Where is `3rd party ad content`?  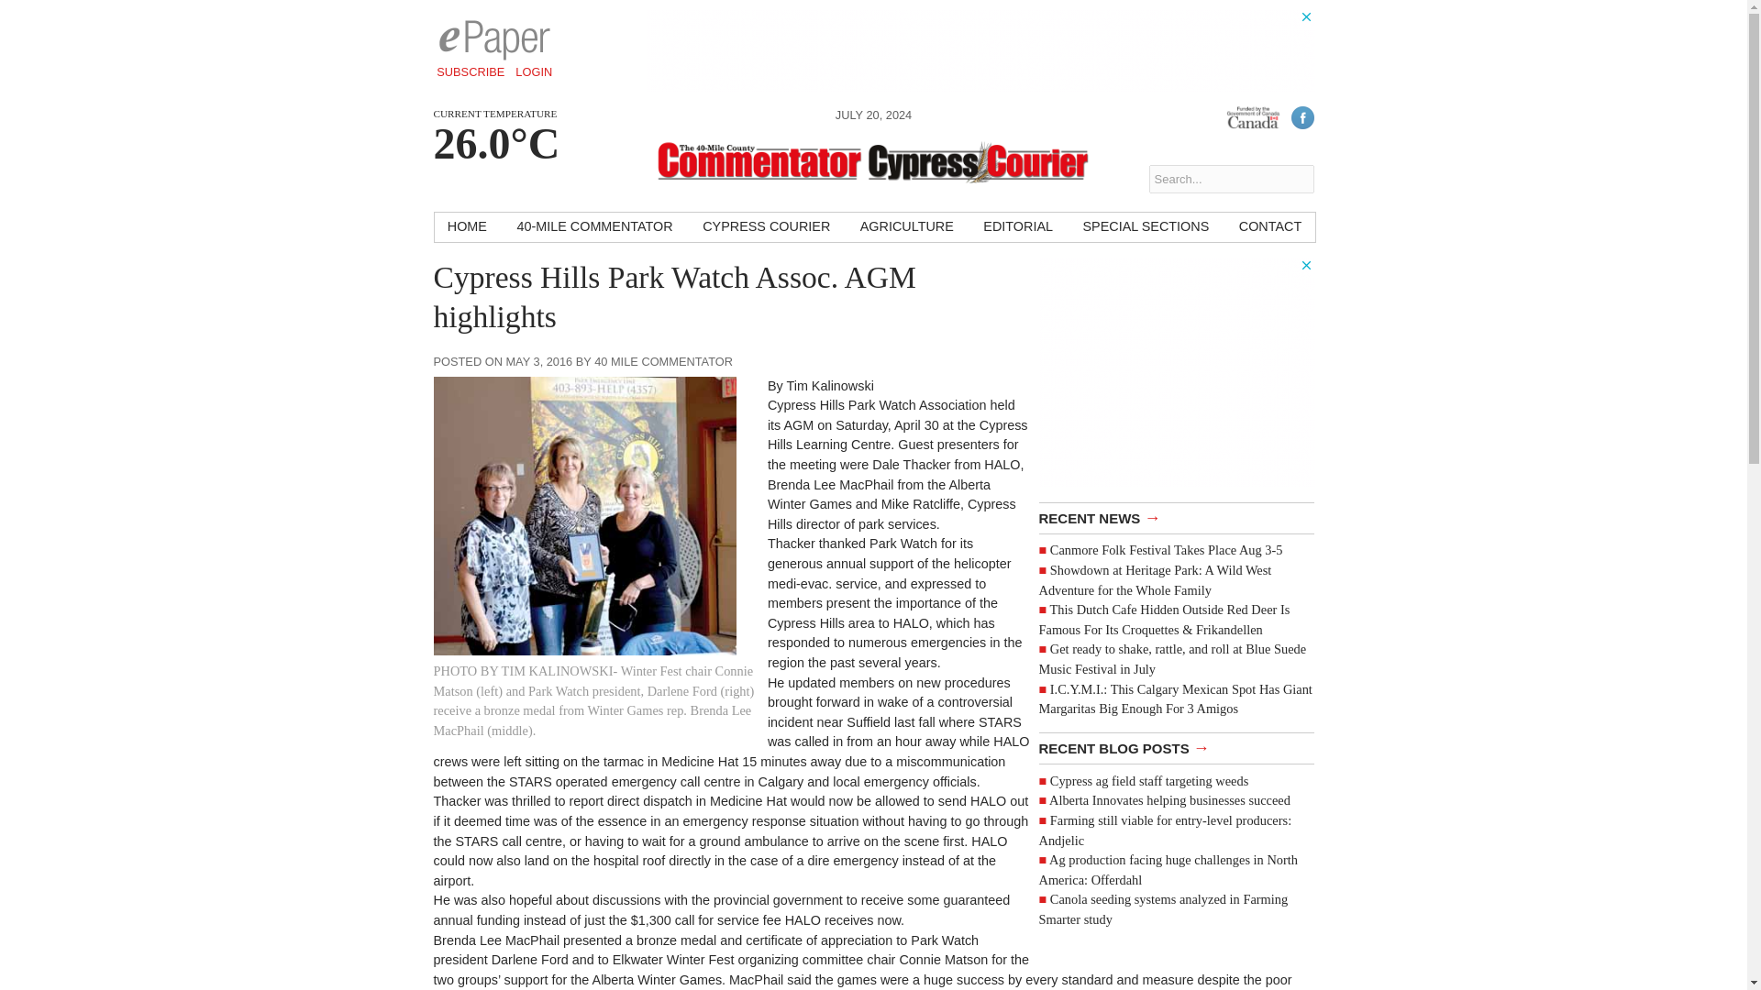
3rd party ad content is located at coordinates (1176, 372).